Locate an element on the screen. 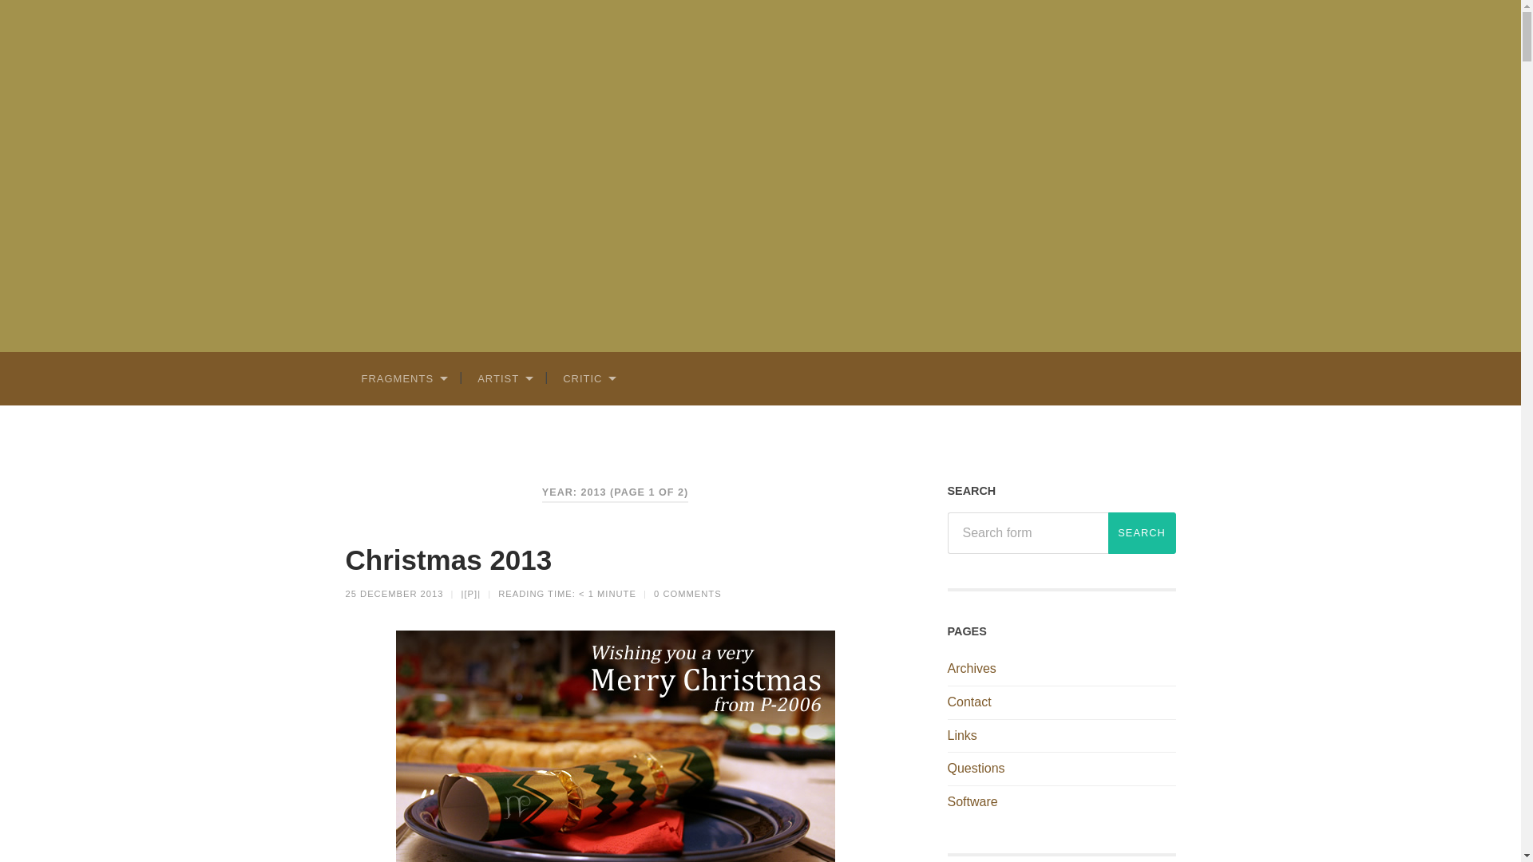 The height and width of the screenshot is (862, 1533). 25 DECEMBER 2013 is located at coordinates (394, 593).